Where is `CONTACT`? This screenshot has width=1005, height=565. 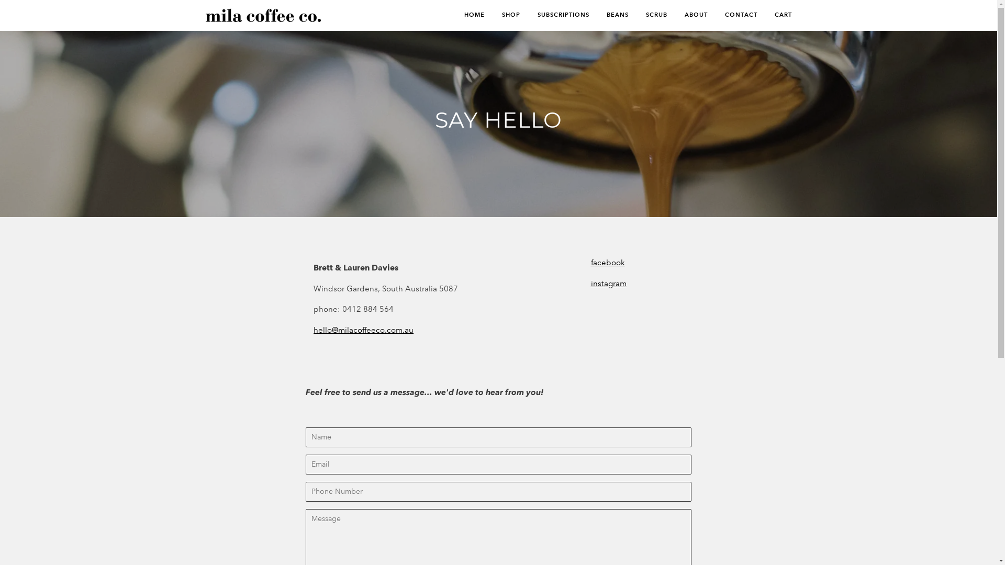 CONTACT is located at coordinates (733, 15).